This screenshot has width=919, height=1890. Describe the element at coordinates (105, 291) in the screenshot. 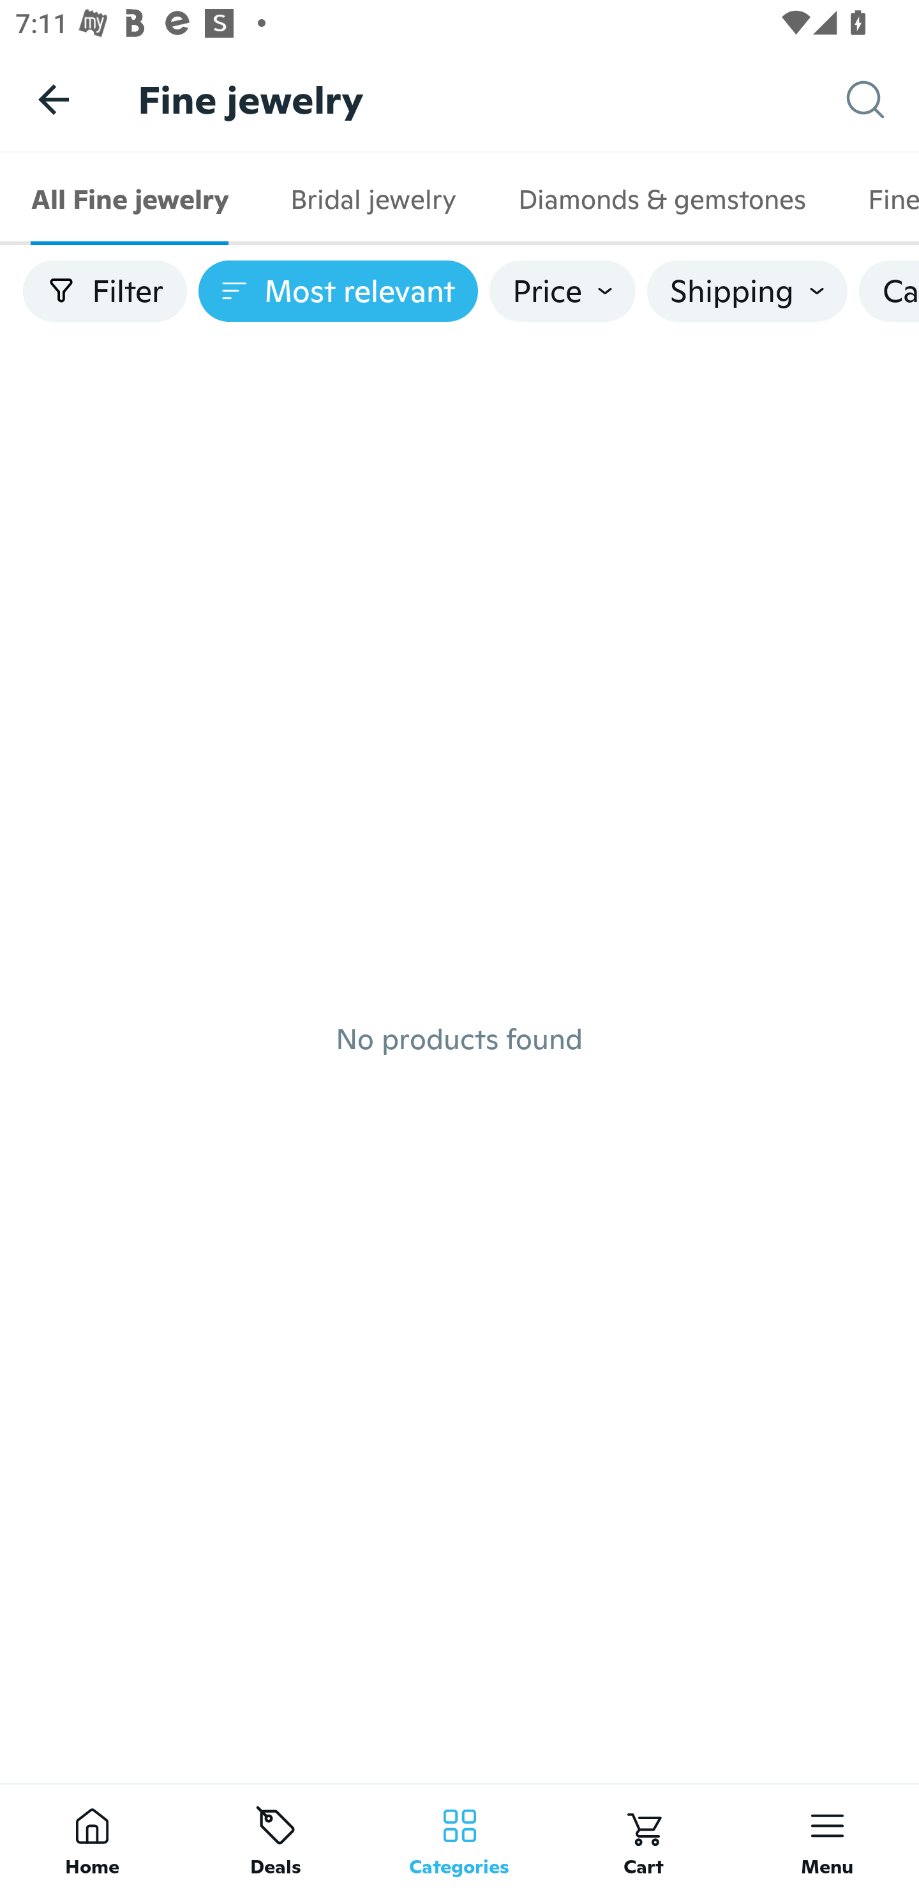

I see `Filter` at that location.